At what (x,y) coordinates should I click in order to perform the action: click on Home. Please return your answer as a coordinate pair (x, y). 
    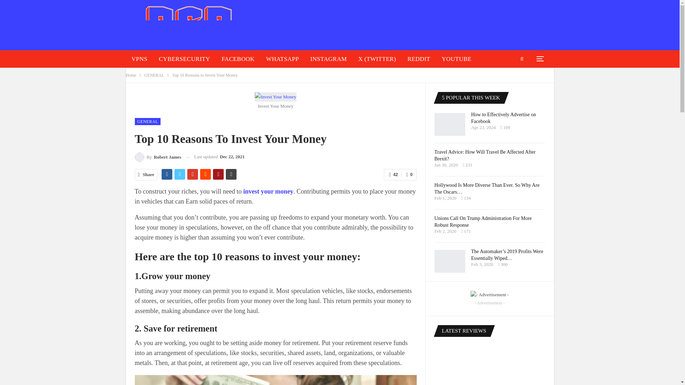
    Looking at the image, I should click on (131, 75).